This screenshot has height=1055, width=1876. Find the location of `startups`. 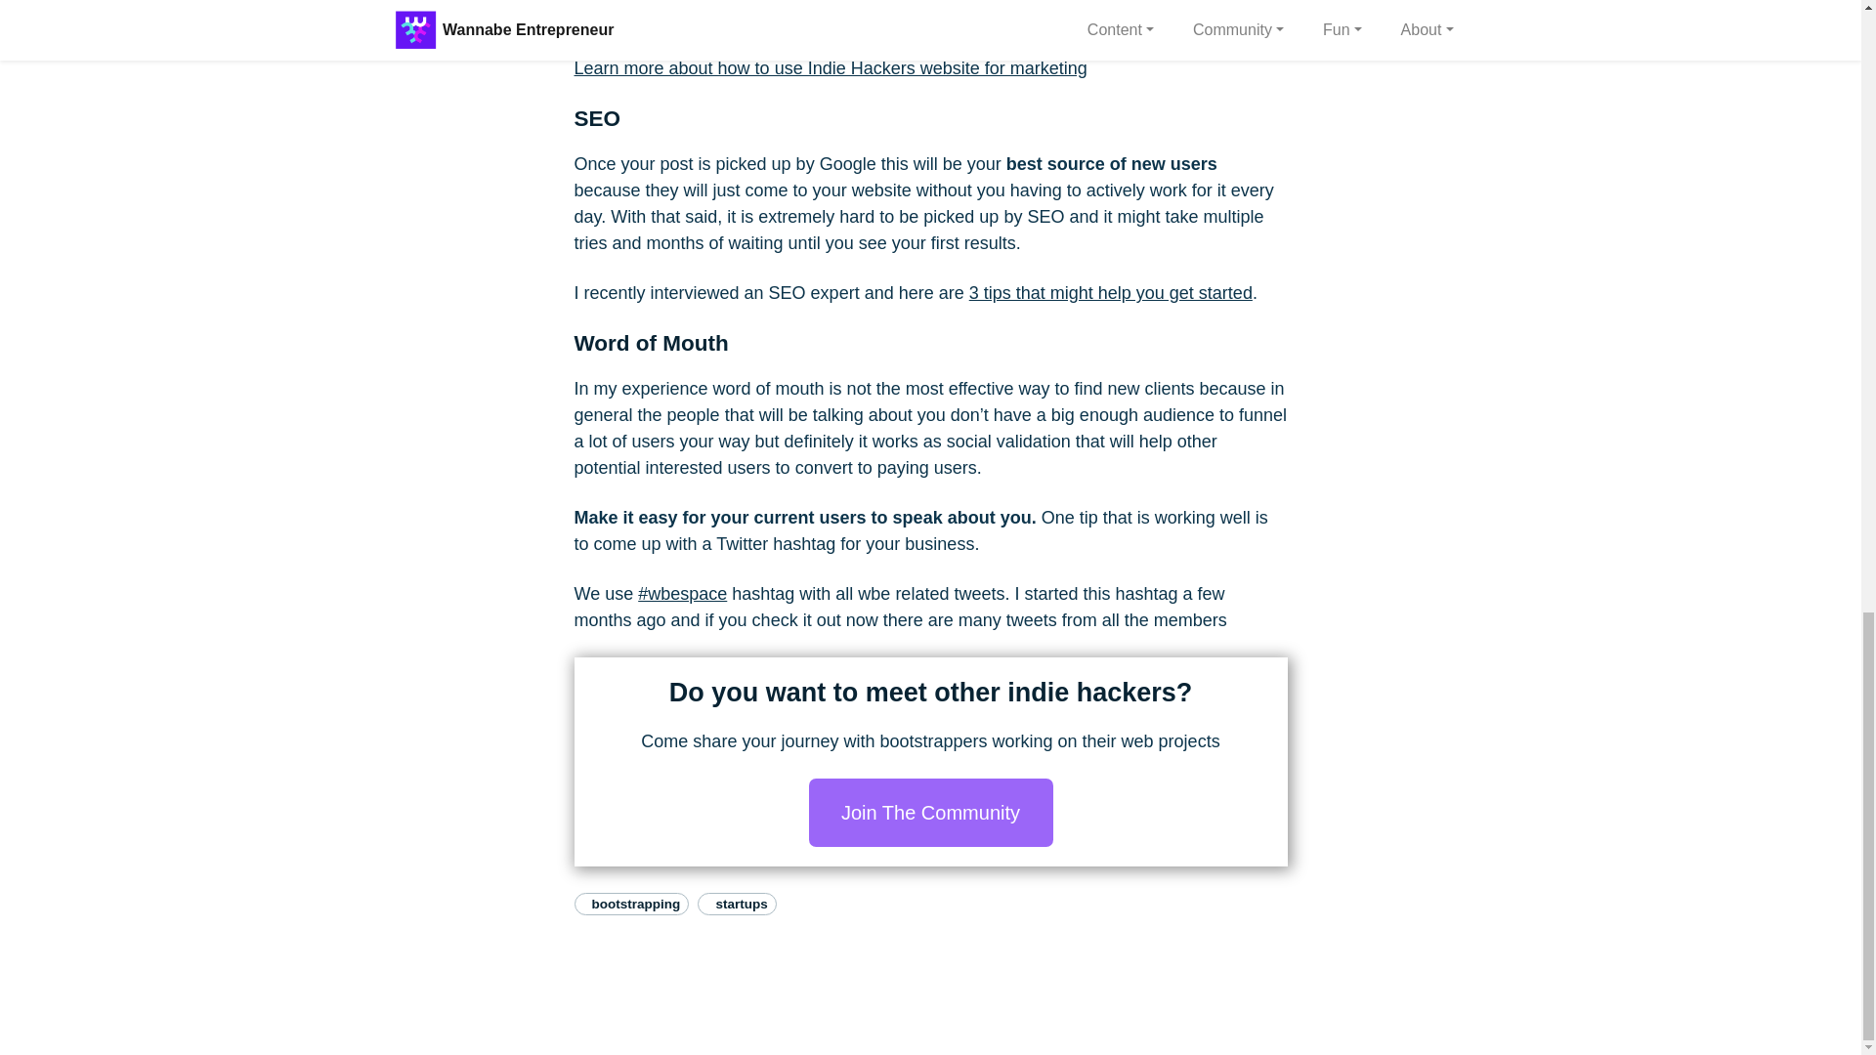

startups is located at coordinates (737, 903).